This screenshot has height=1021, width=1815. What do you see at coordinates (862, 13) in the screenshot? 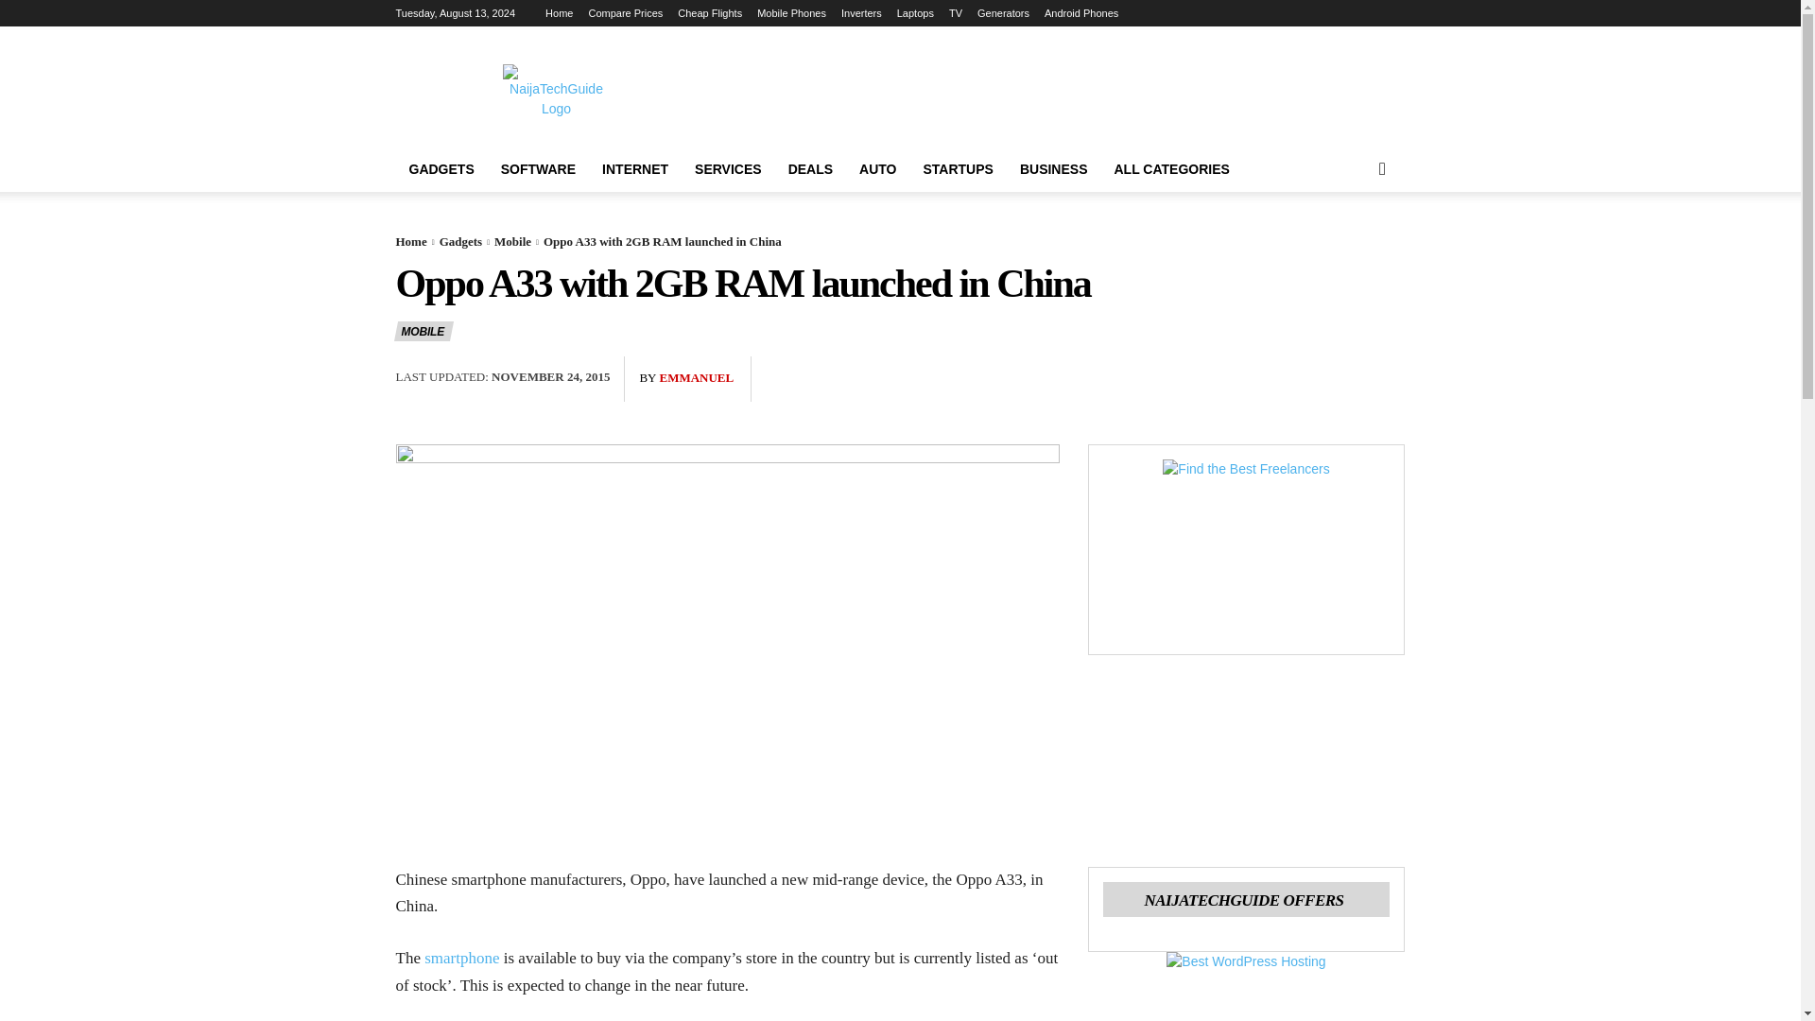
I see `Inverters` at bounding box center [862, 13].